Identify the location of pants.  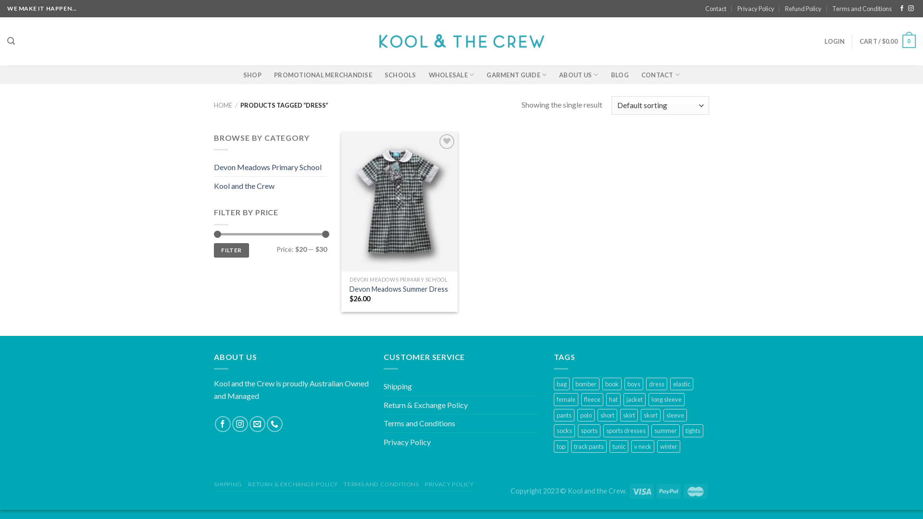
(564, 415).